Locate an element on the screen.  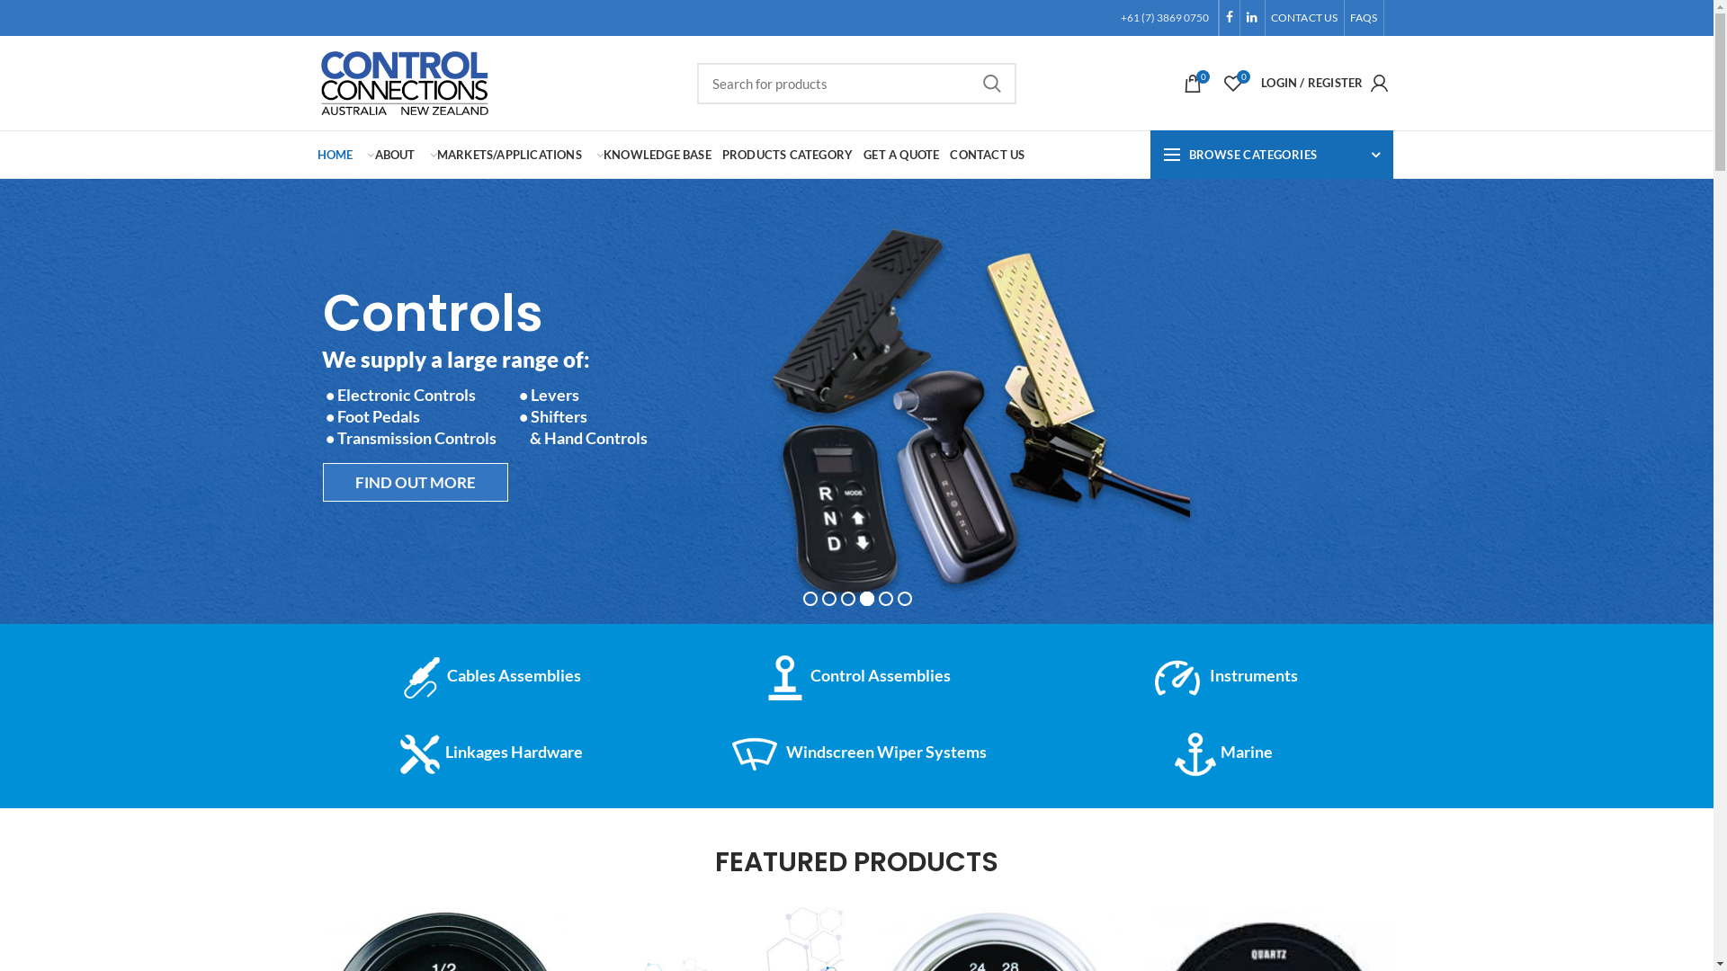
0 is located at coordinates (1233, 83).